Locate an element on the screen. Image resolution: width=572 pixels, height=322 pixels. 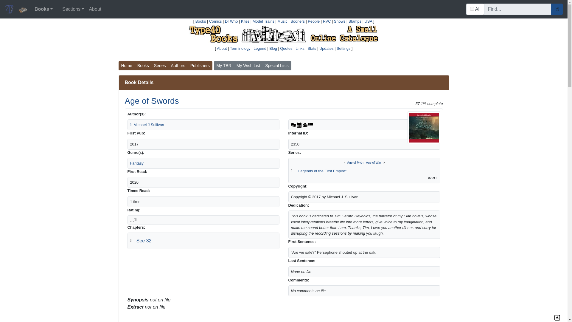
Books is located at coordinates (43, 9).